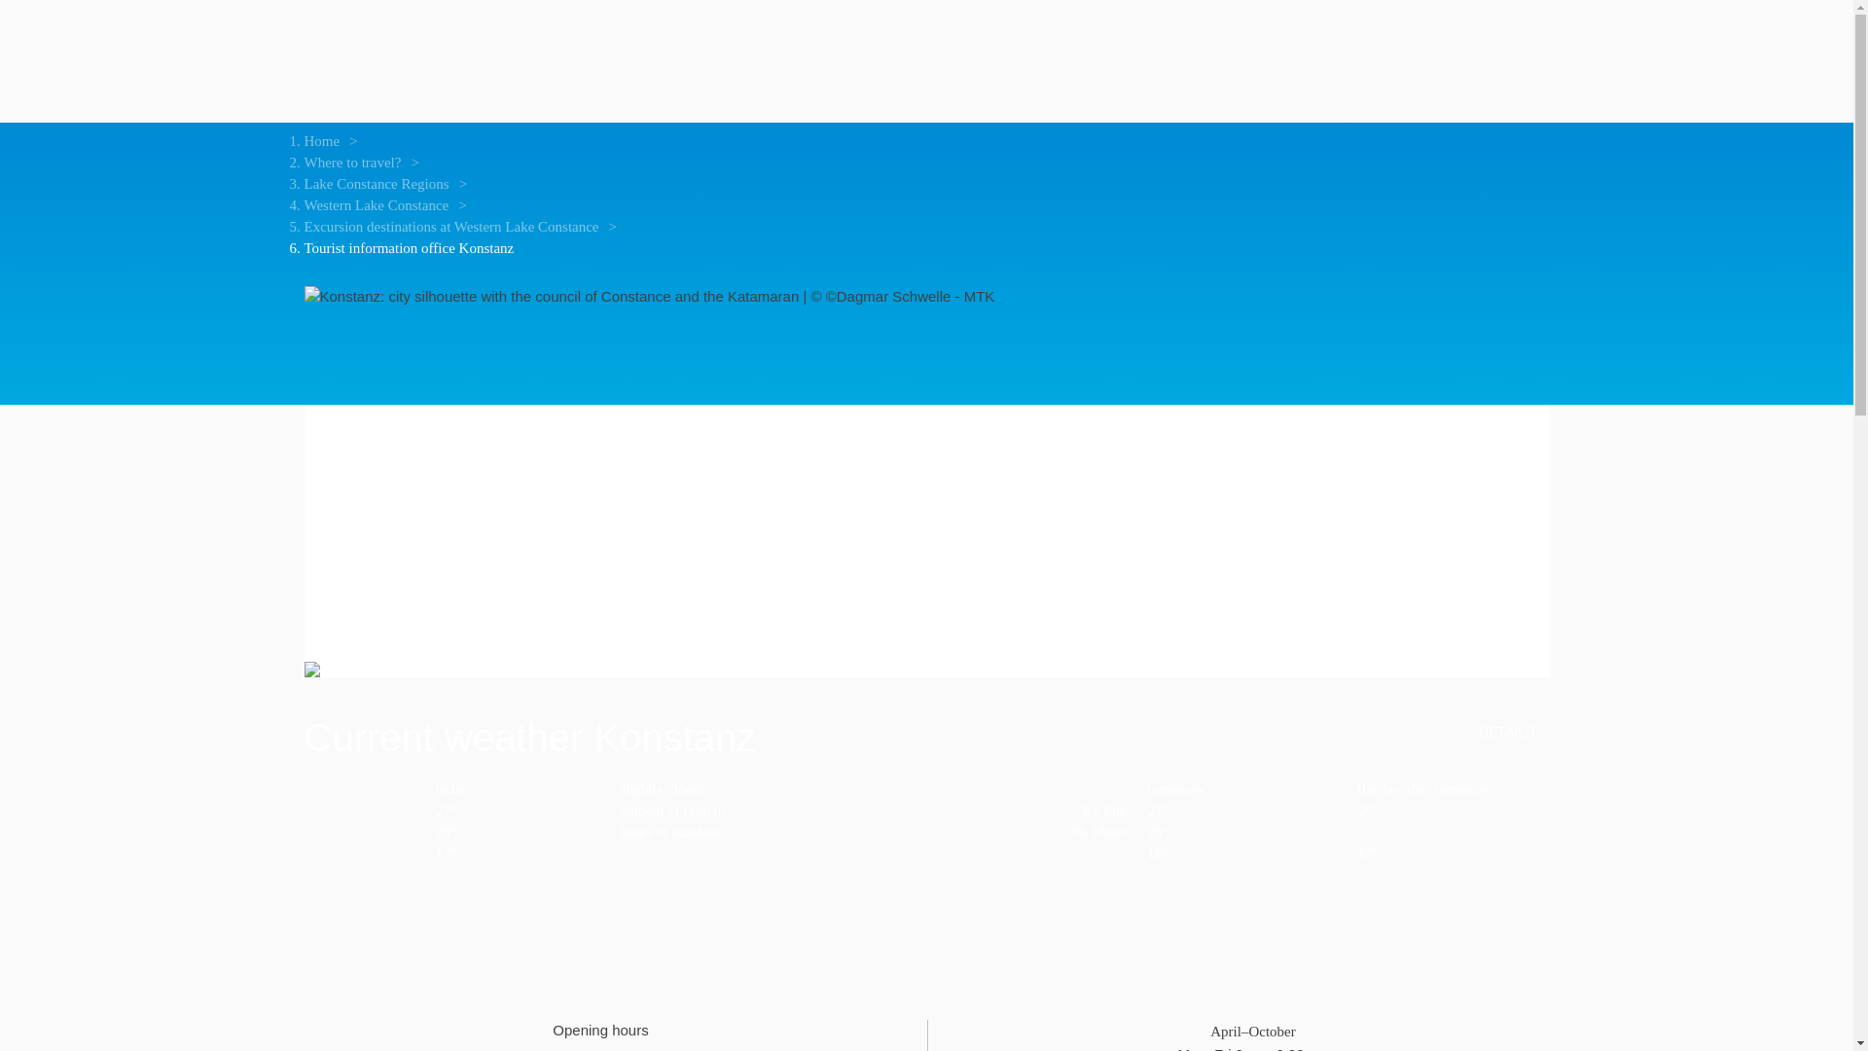 The width and height of the screenshot is (1868, 1051). I want to click on max, so click(518, 831).